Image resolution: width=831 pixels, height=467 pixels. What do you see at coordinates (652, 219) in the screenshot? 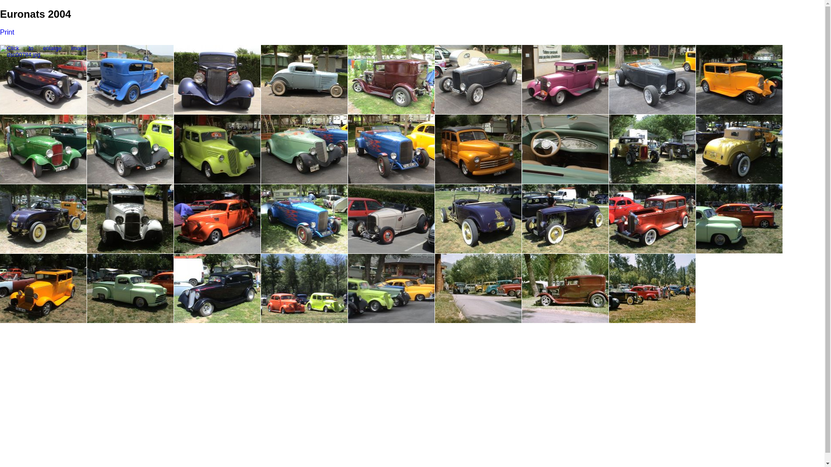
I see `You are viewing the image with filename dsc00845.jpg` at bounding box center [652, 219].